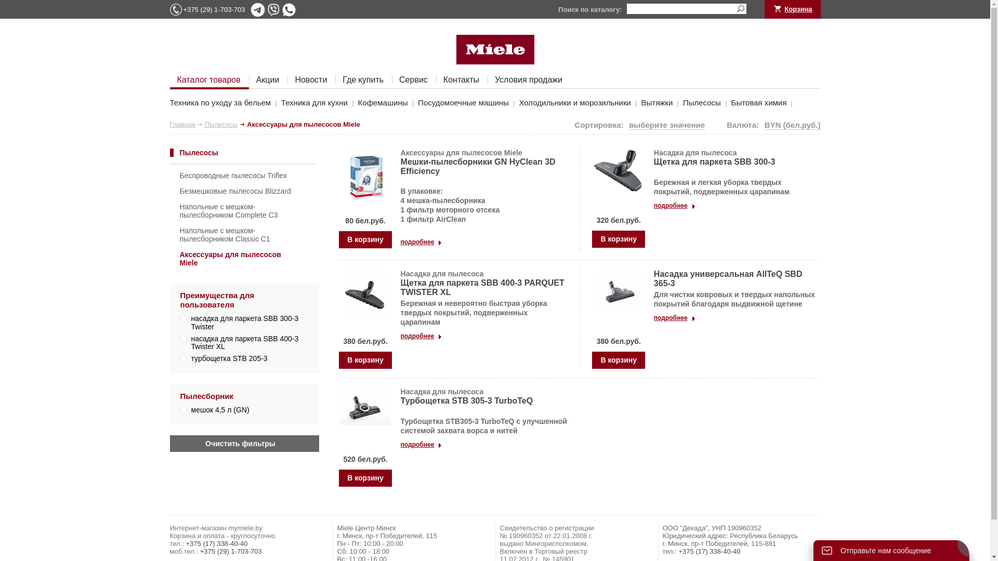 The height and width of the screenshot is (561, 998). Describe the element at coordinates (231, 552) in the screenshot. I see `+375 (29) 1-703-703` at that location.